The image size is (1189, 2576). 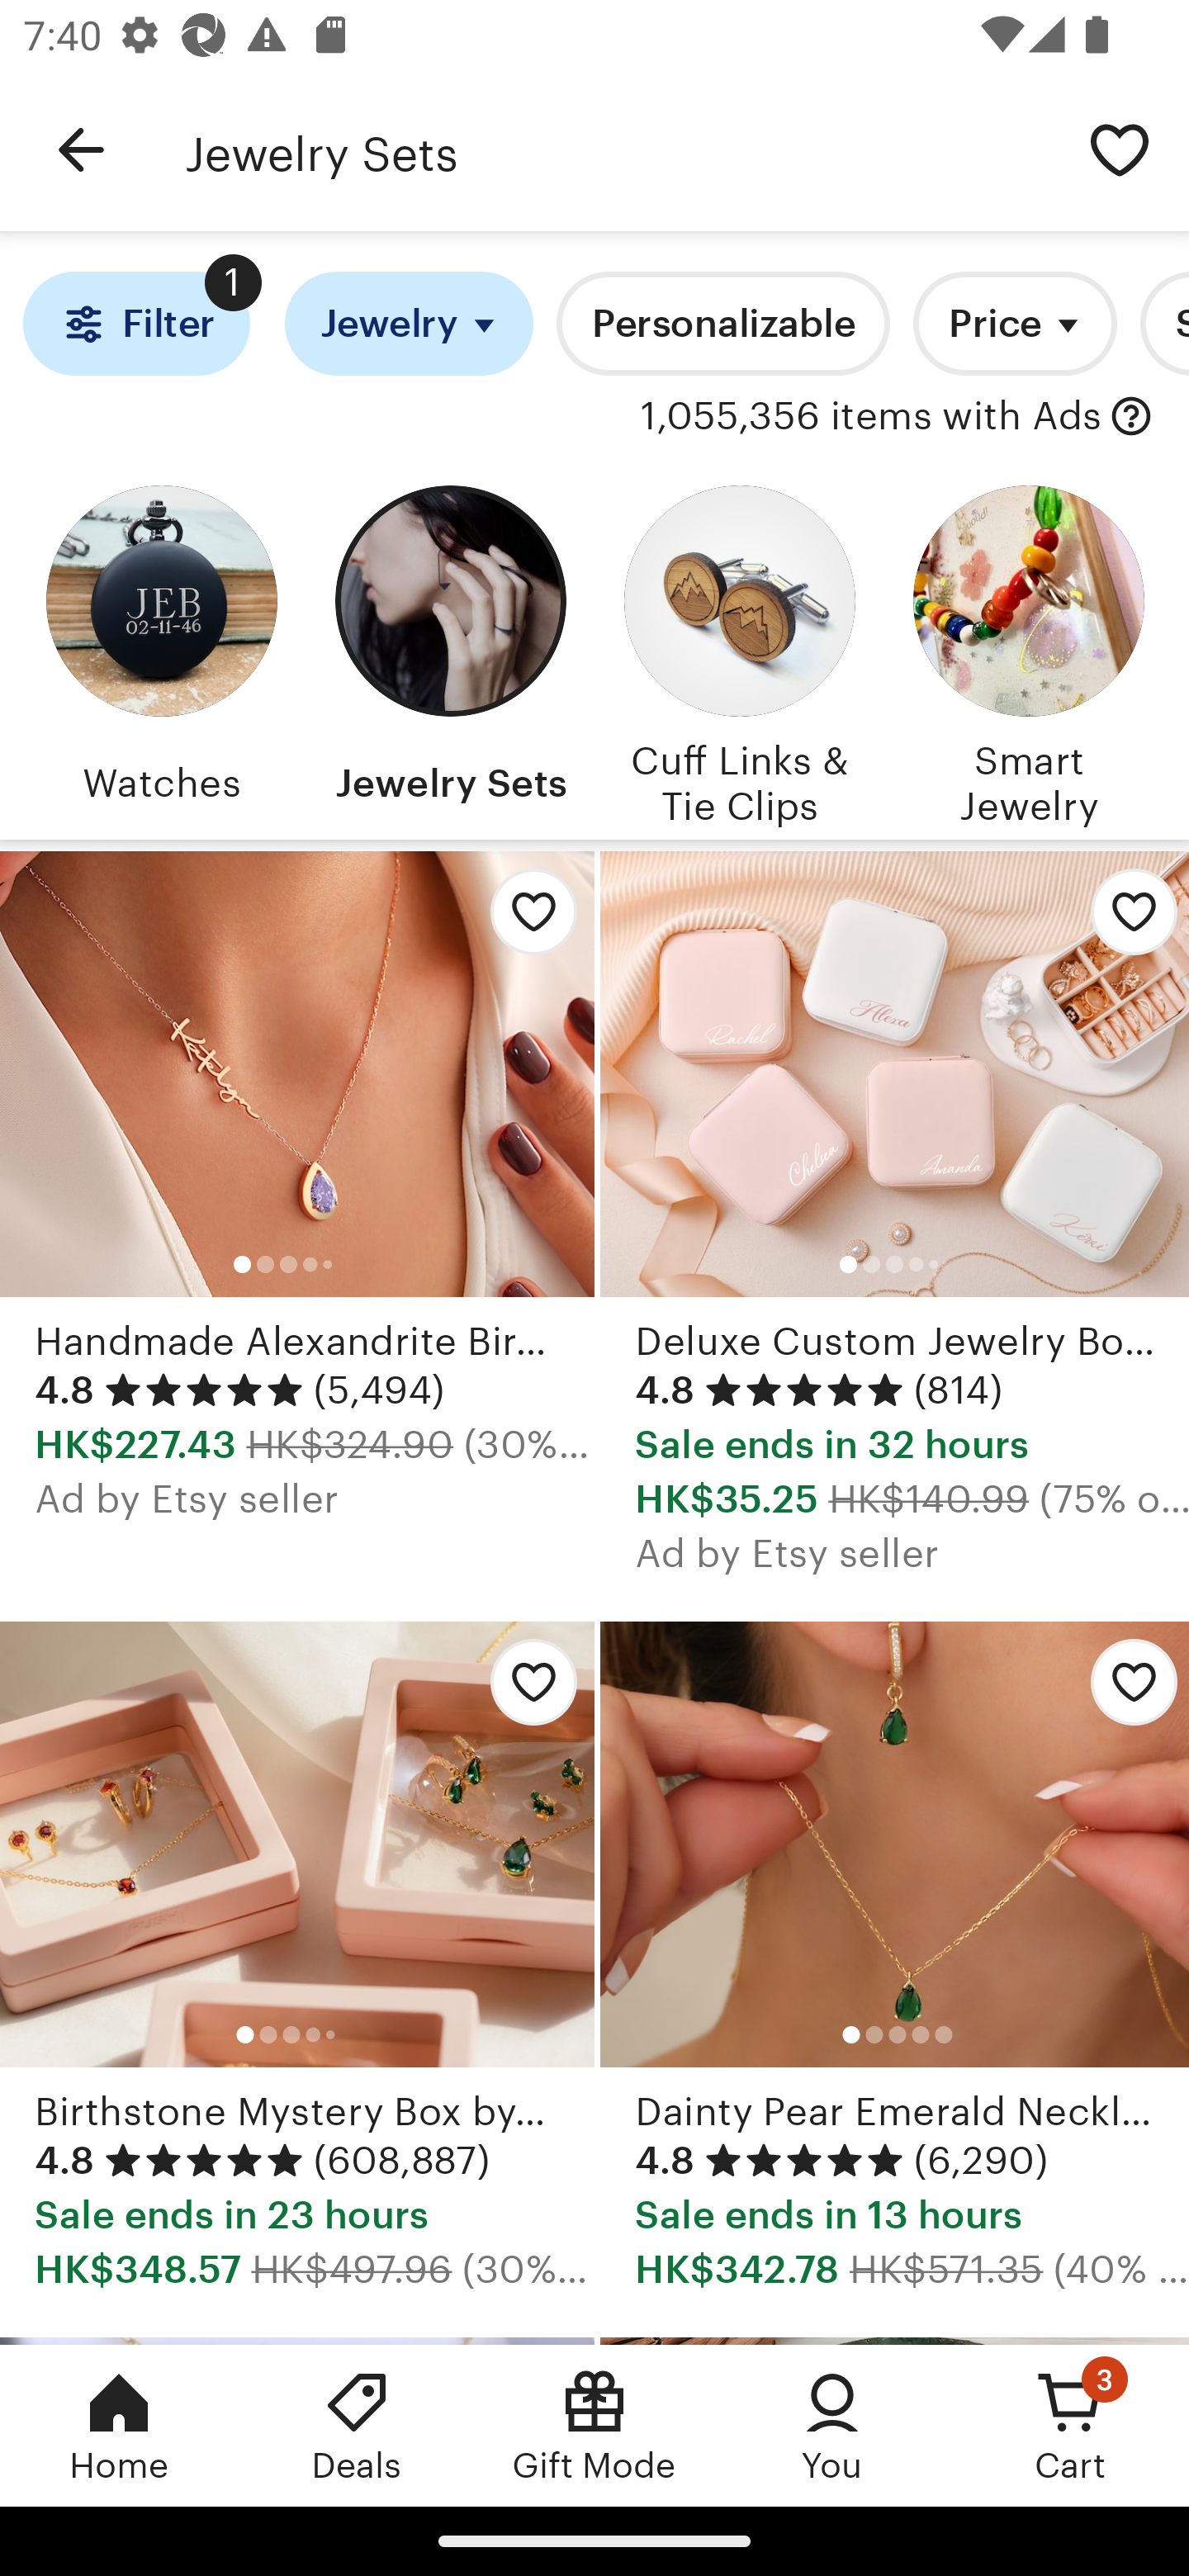 What do you see at coordinates (871, 417) in the screenshot?
I see `1,055,356 items with Ads` at bounding box center [871, 417].